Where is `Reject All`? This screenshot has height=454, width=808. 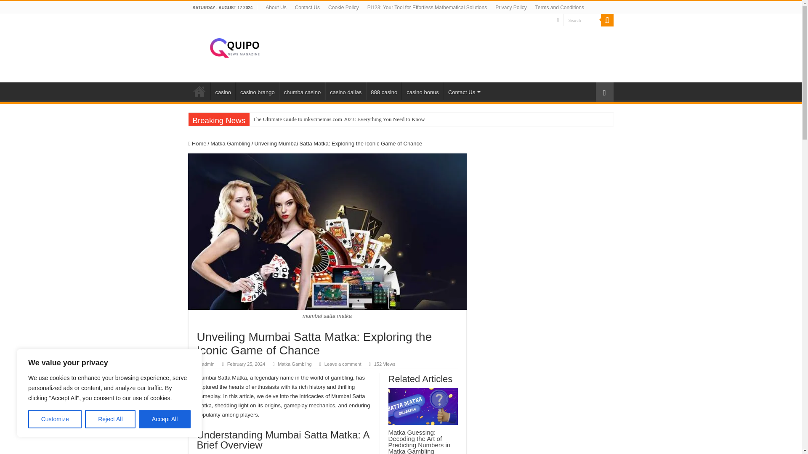 Reject All is located at coordinates (110, 419).